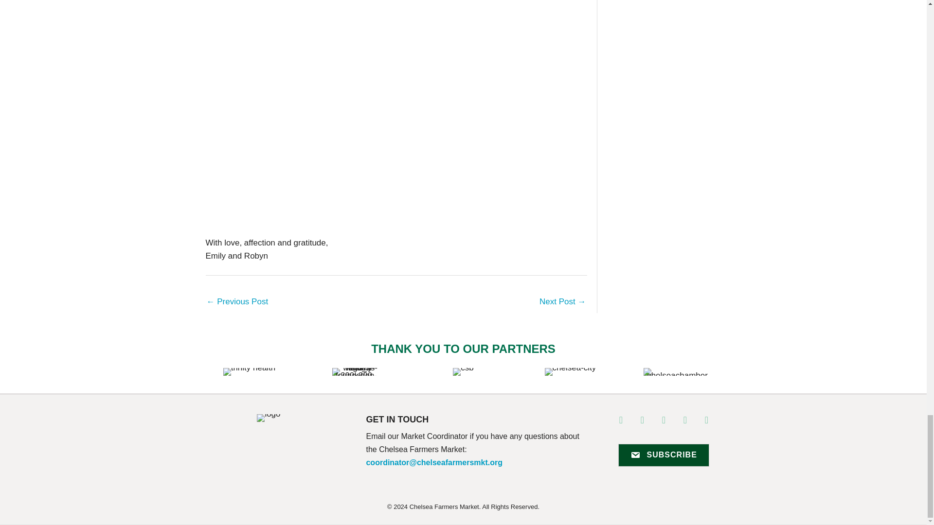  What do you see at coordinates (249, 372) in the screenshot?
I see `trinity health` at bounding box center [249, 372].